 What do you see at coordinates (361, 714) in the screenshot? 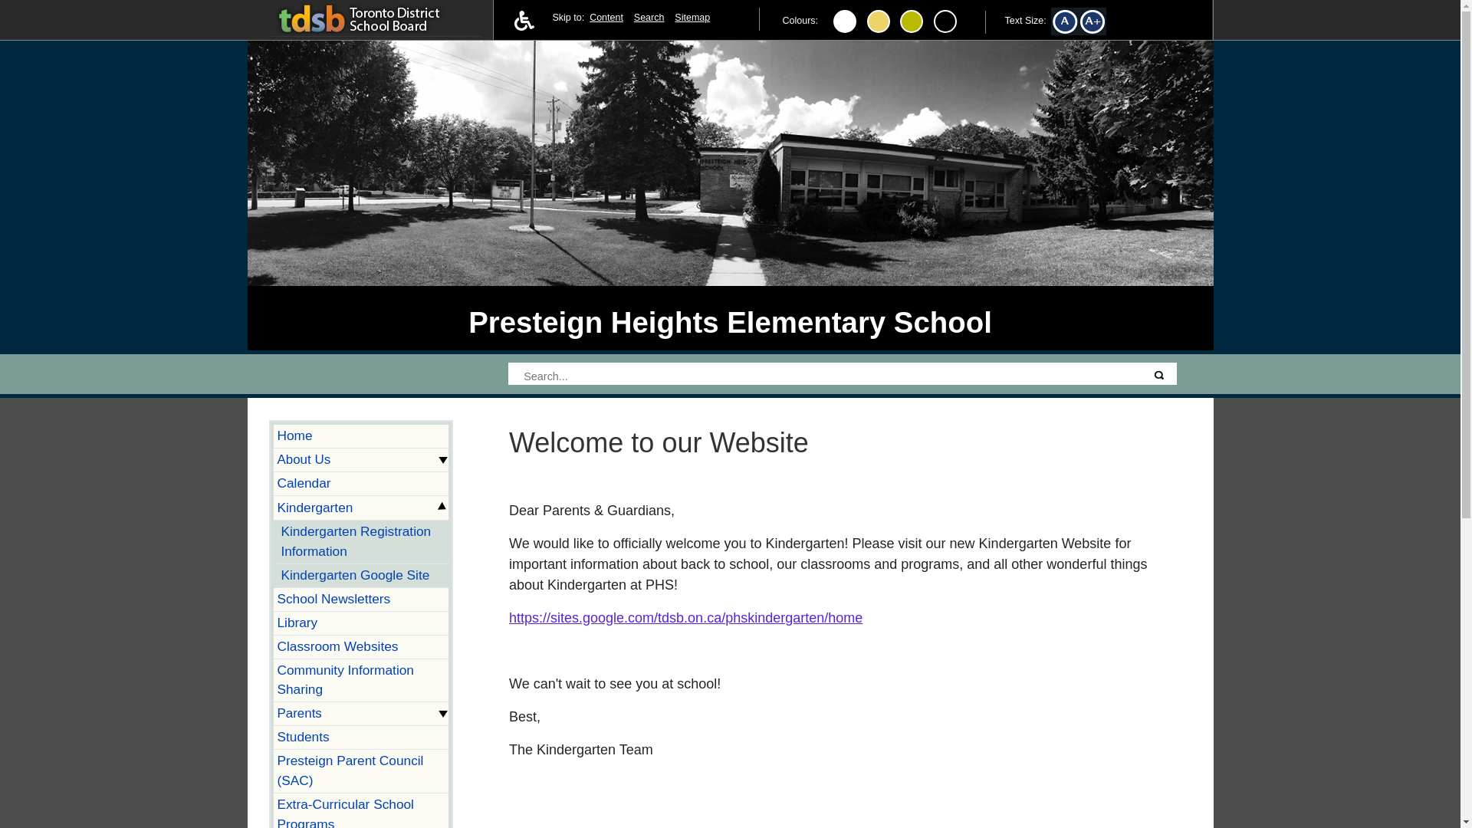
I see `Parents` at bounding box center [361, 714].